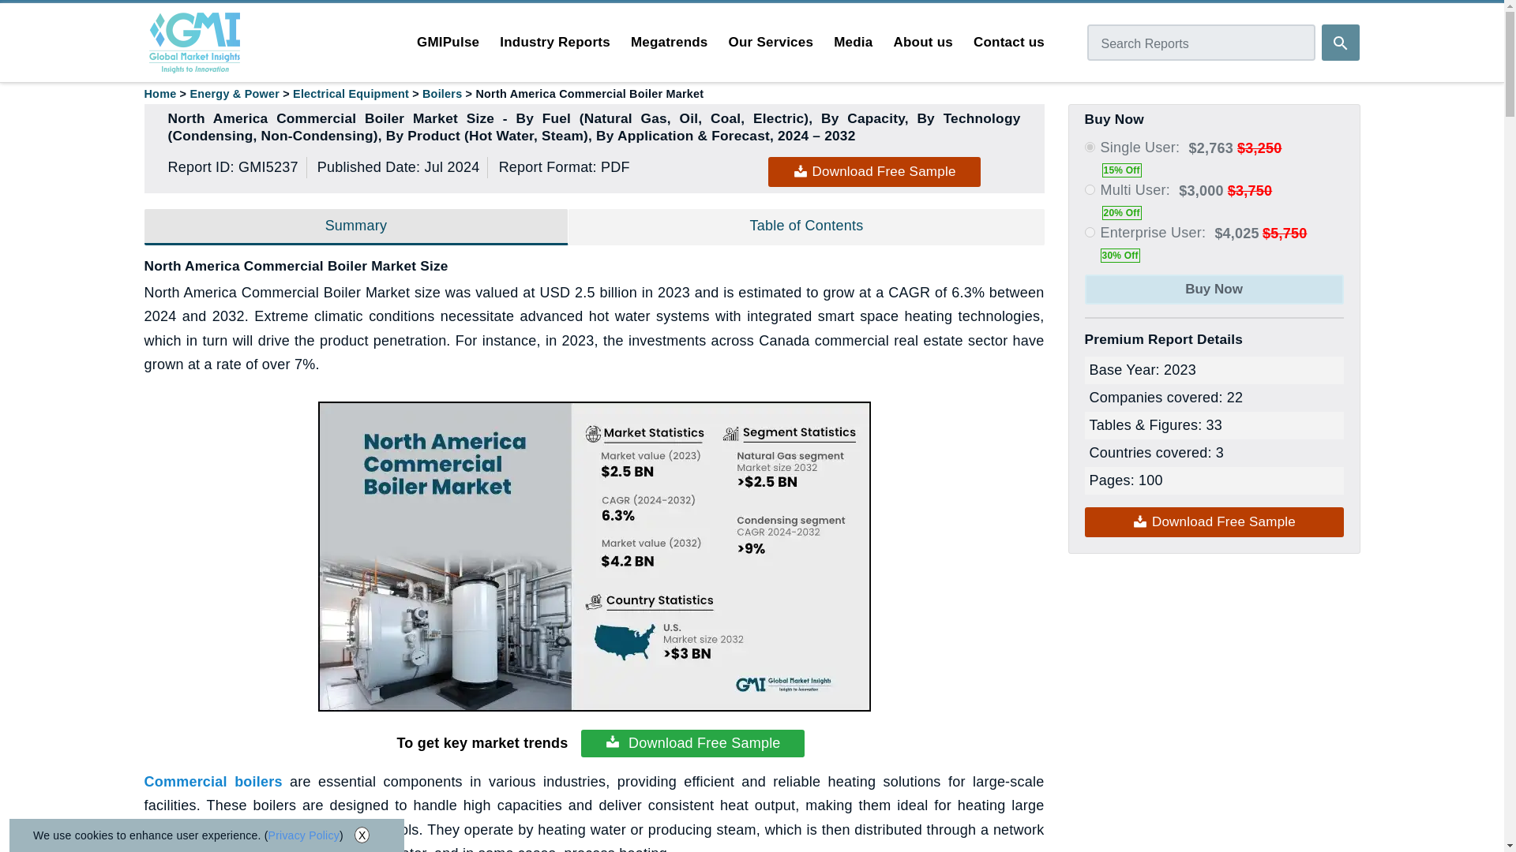 The width and height of the screenshot is (1516, 852). What do you see at coordinates (194, 43) in the screenshot?
I see `Logo` at bounding box center [194, 43].